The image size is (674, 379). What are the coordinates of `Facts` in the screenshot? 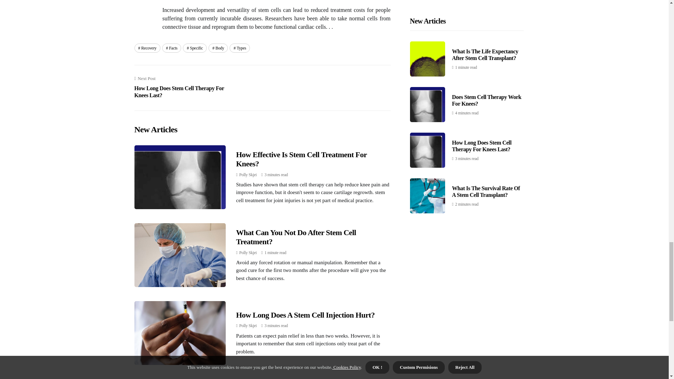 It's located at (185, 87).